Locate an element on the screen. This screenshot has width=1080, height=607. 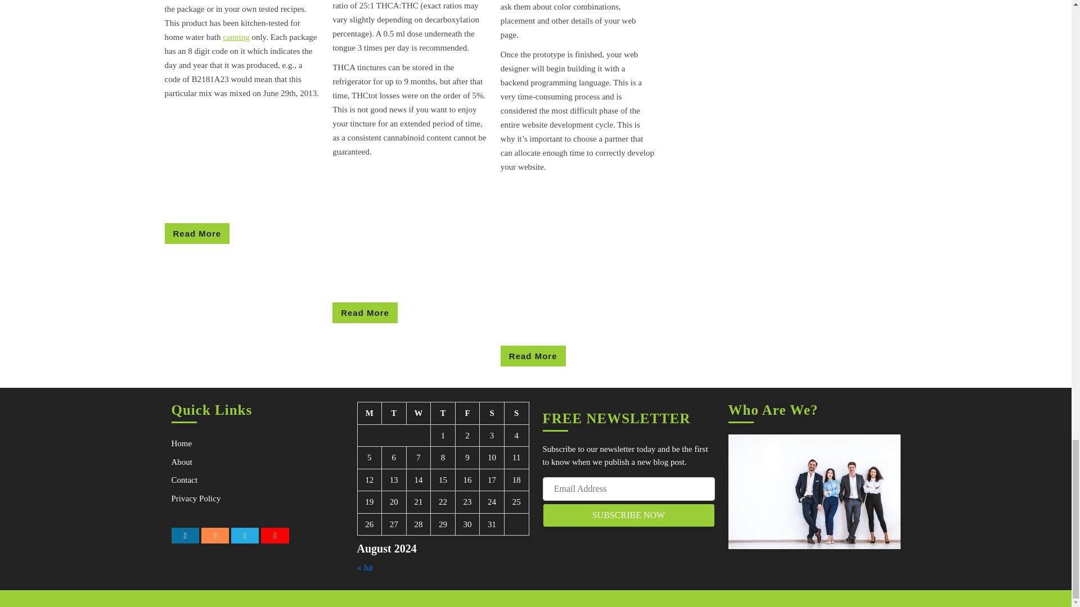
Wednesday is located at coordinates (418, 414).